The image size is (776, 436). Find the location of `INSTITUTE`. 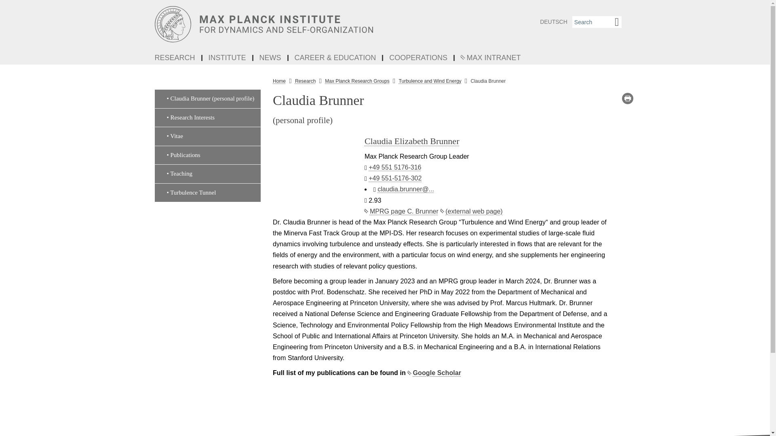

INSTITUTE is located at coordinates (228, 58).